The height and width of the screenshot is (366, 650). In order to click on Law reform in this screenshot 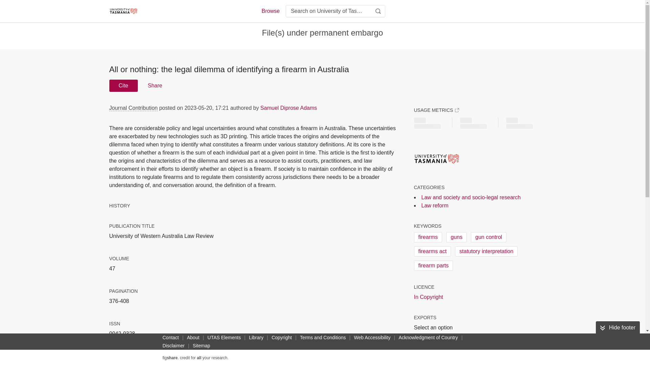, I will do `click(435, 205)`.